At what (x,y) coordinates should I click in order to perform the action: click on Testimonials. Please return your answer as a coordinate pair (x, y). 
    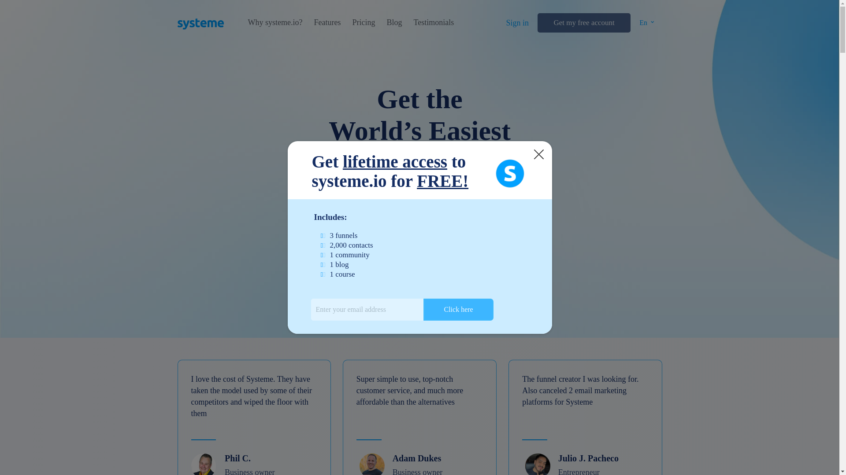
    Looking at the image, I should click on (434, 22).